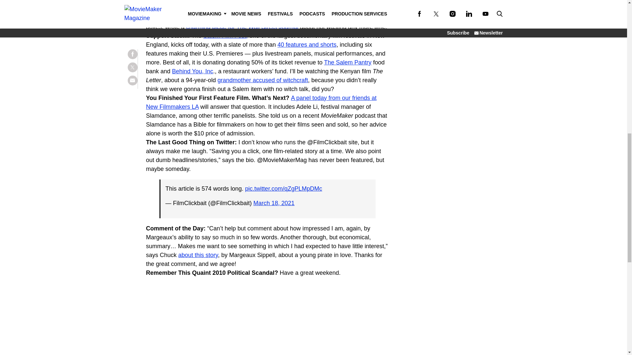 This screenshot has height=355, width=632. What do you see at coordinates (263, 80) in the screenshot?
I see `grandmother accused of witchcraft` at bounding box center [263, 80].